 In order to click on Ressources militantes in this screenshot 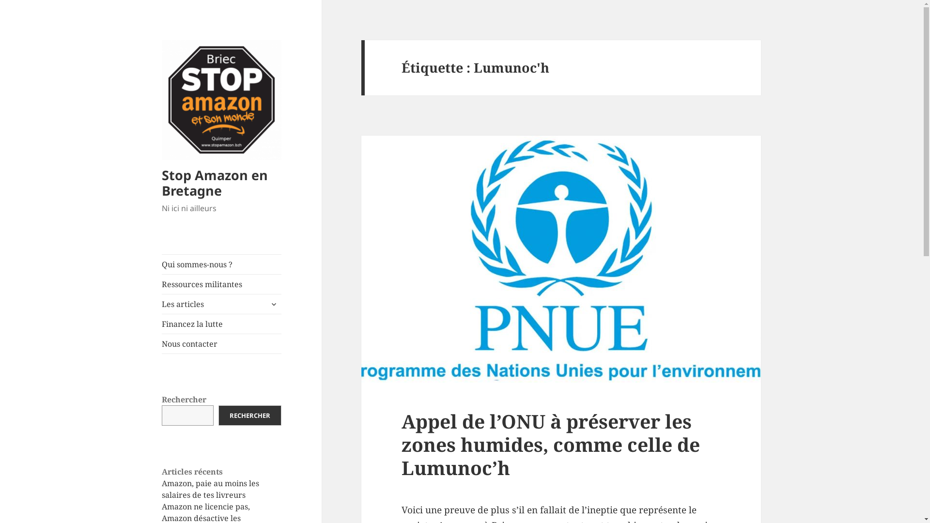, I will do `click(222, 284)`.